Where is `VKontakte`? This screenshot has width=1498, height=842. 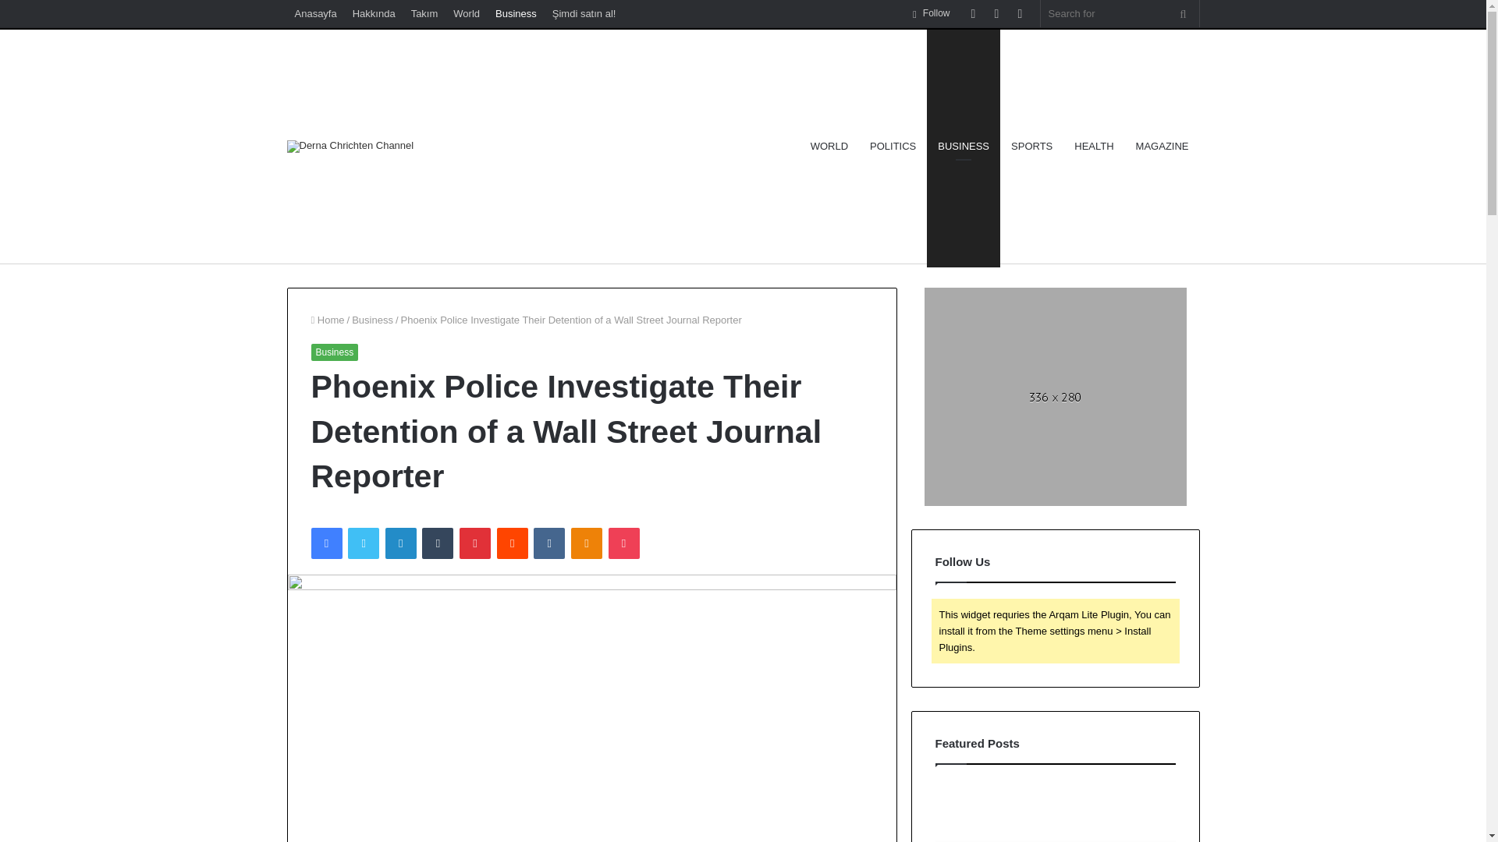
VKontakte is located at coordinates (548, 543).